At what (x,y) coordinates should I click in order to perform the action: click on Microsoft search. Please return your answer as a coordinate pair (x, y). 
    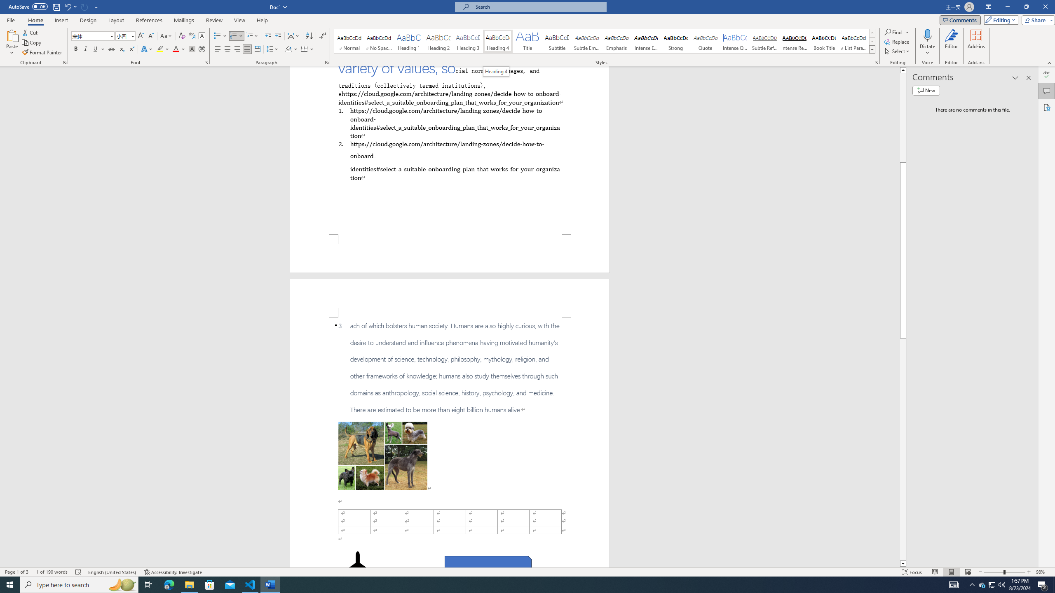
    Looking at the image, I should click on (538, 7).